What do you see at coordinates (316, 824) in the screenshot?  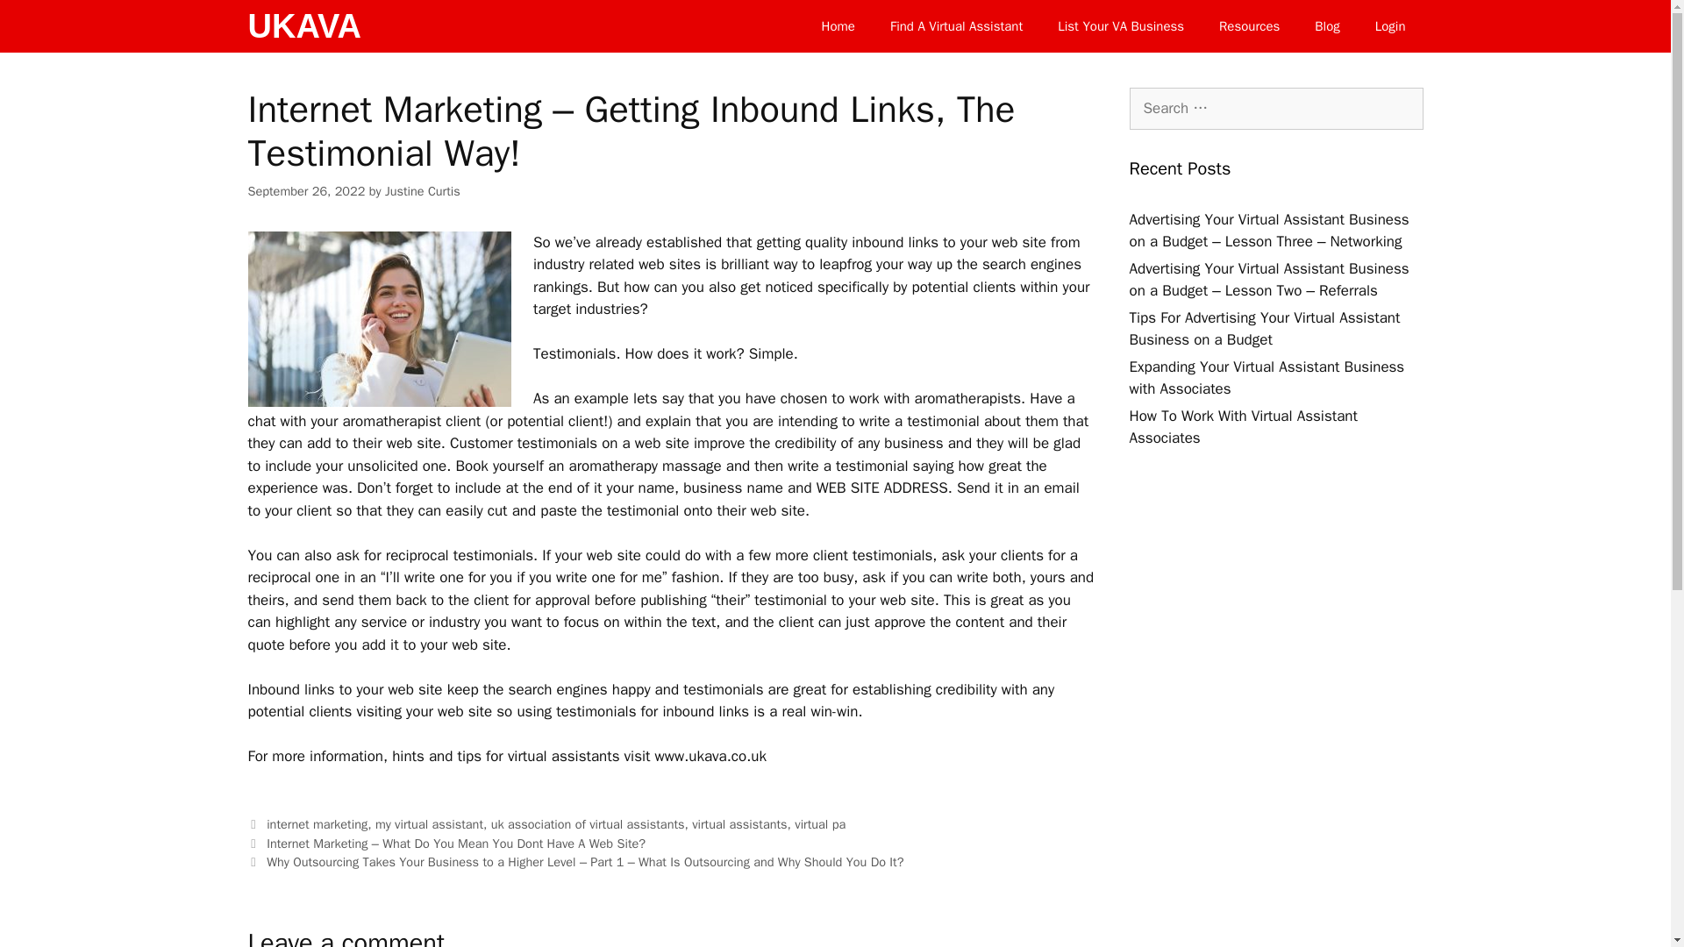 I see `internet marketing` at bounding box center [316, 824].